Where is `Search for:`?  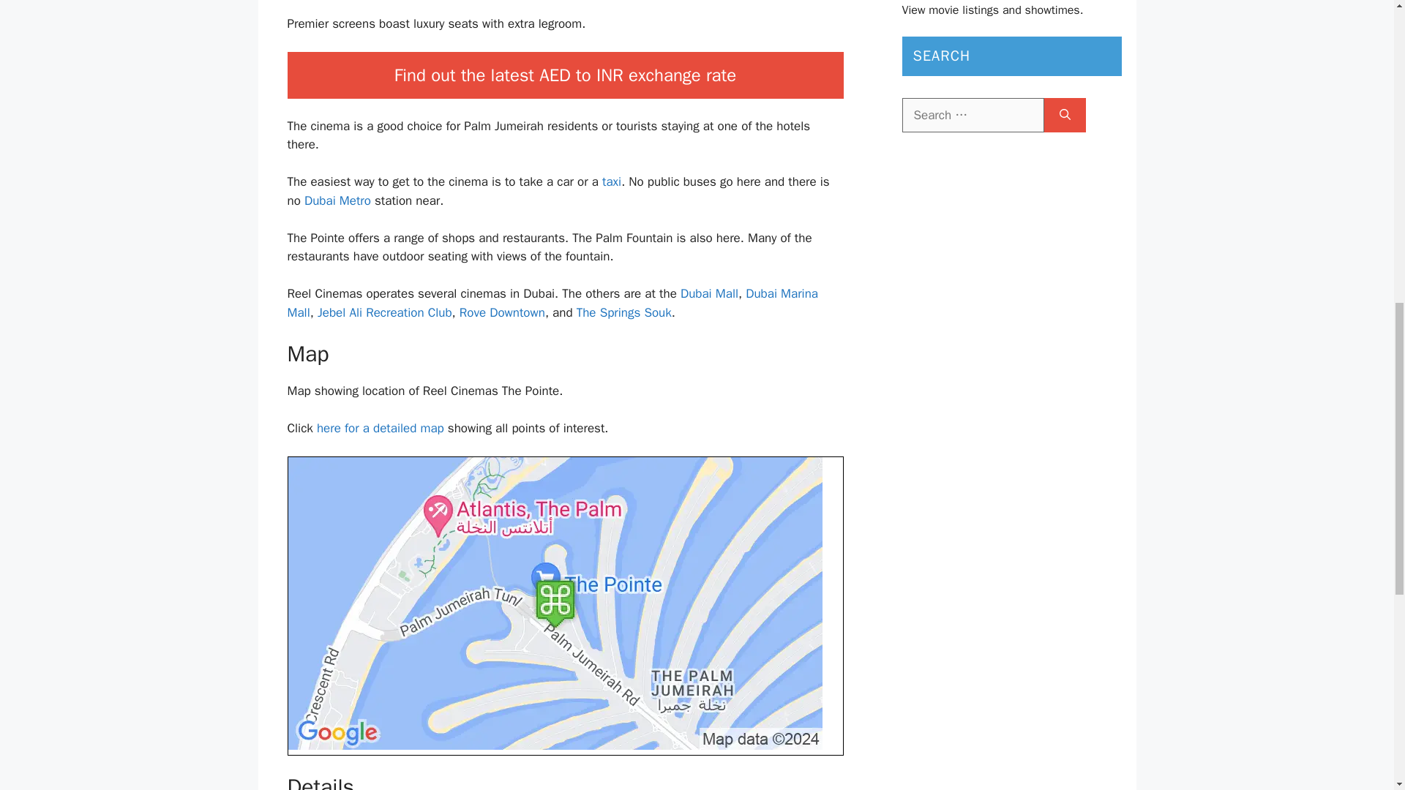
Search for: is located at coordinates (973, 116).